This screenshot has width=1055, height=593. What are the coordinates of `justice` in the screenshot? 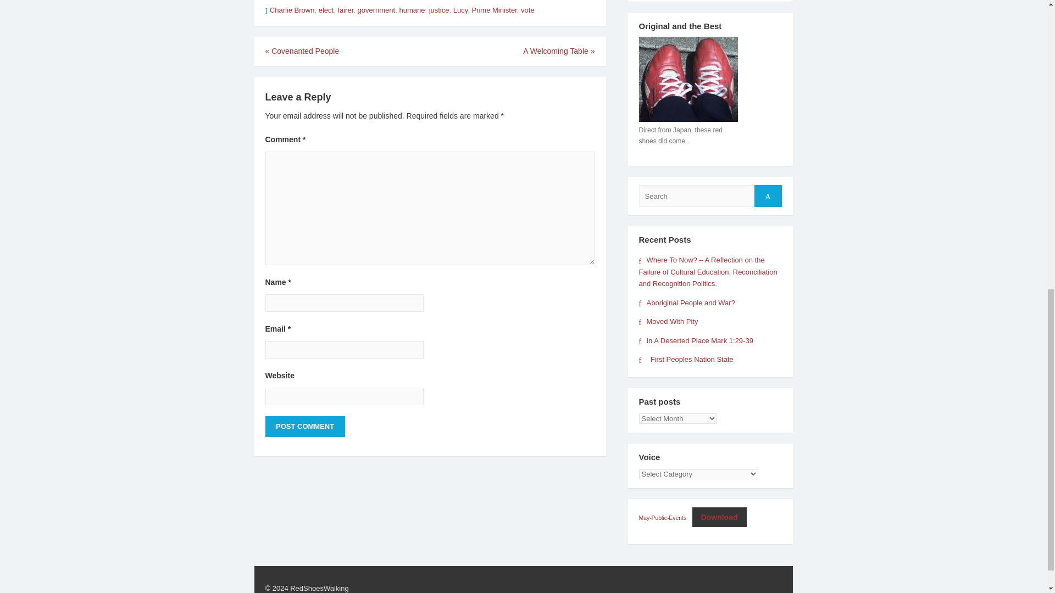 It's located at (439, 10).